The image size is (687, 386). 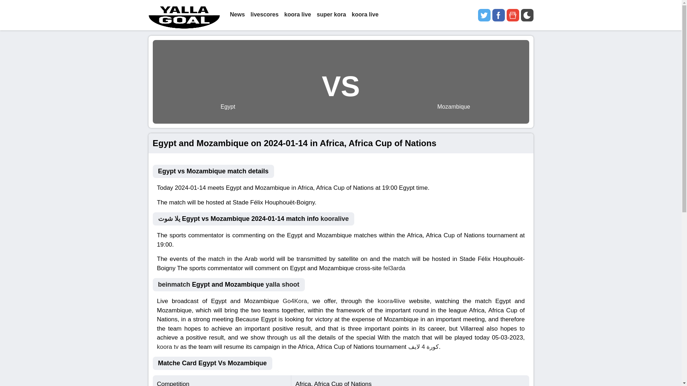 What do you see at coordinates (394, 268) in the screenshot?
I see `fel3arda` at bounding box center [394, 268].